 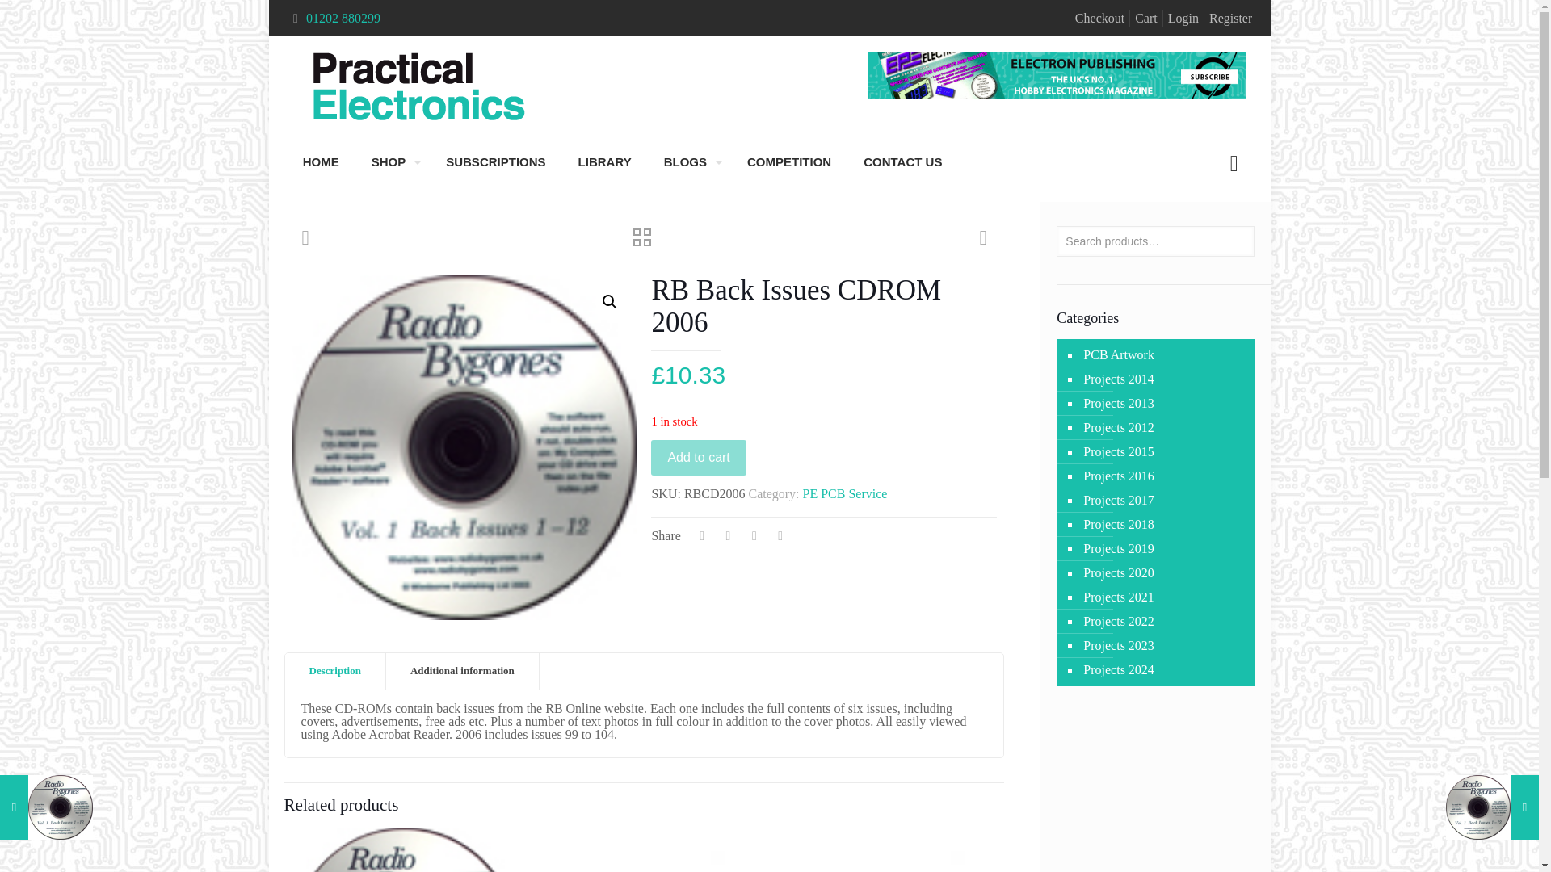 I want to click on Checkout, so click(x=1099, y=18).